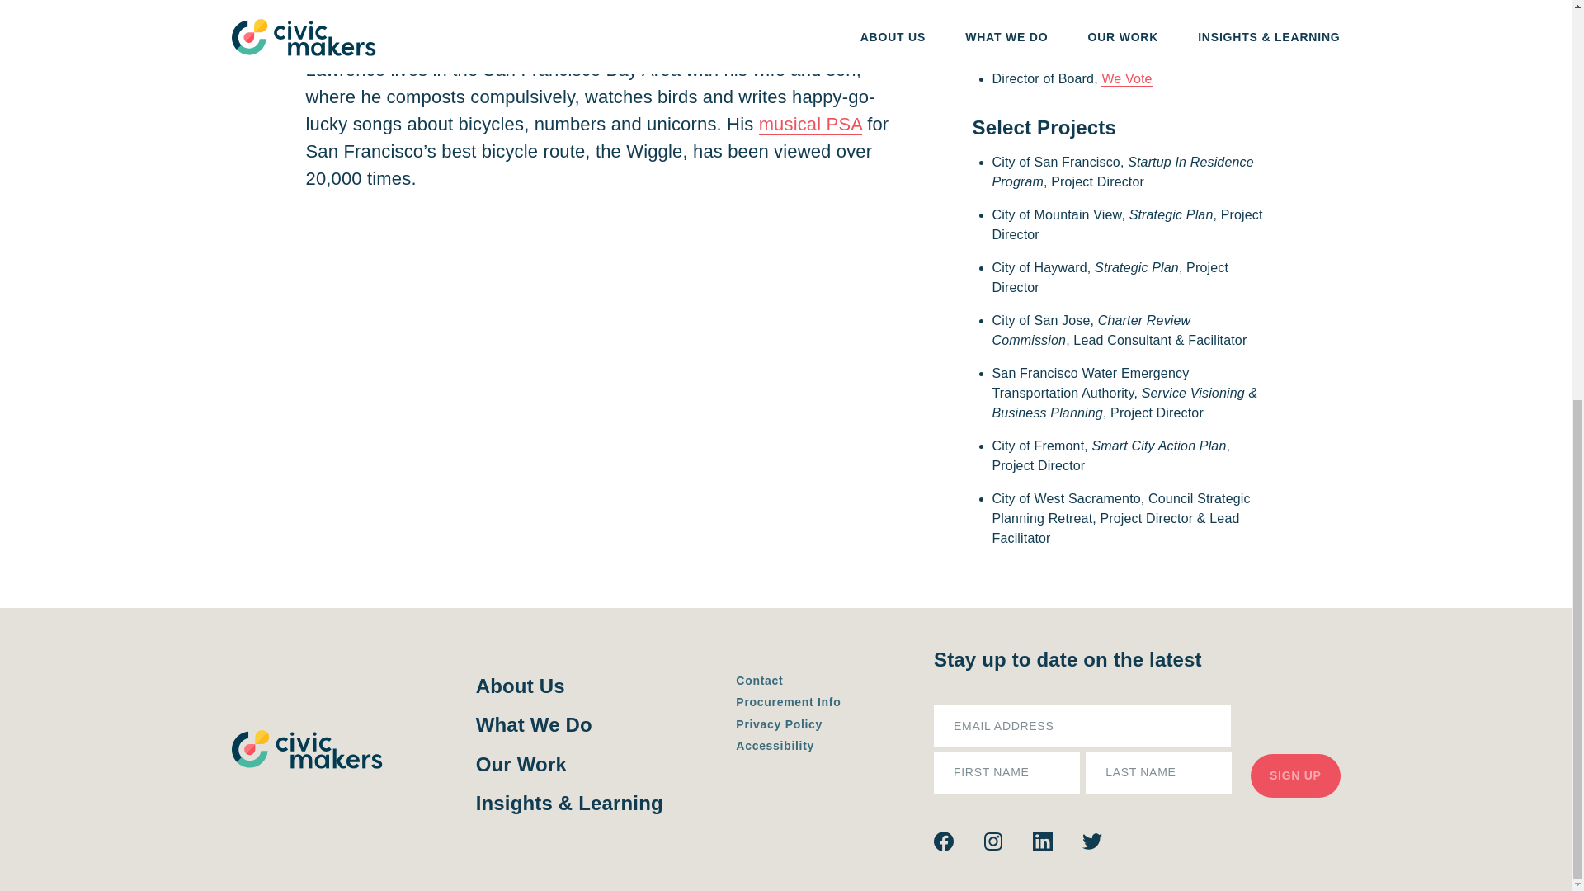 The image size is (1584, 891). Describe the element at coordinates (1295, 775) in the screenshot. I see `Sign Up` at that location.